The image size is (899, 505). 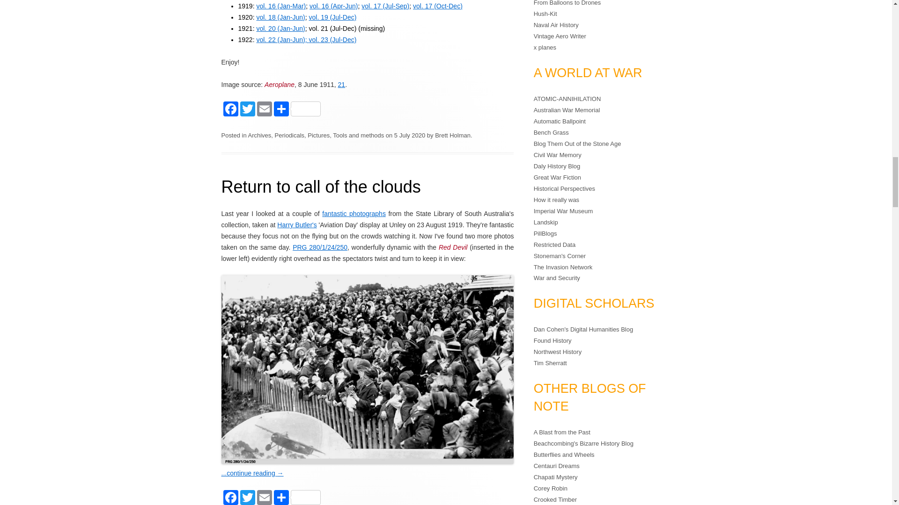 What do you see at coordinates (229, 110) in the screenshot?
I see `Facebook` at bounding box center [229, 110].